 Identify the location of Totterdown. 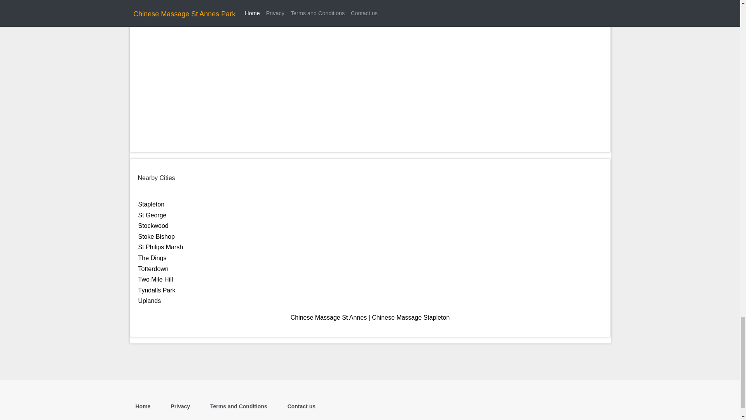
(153, 268).